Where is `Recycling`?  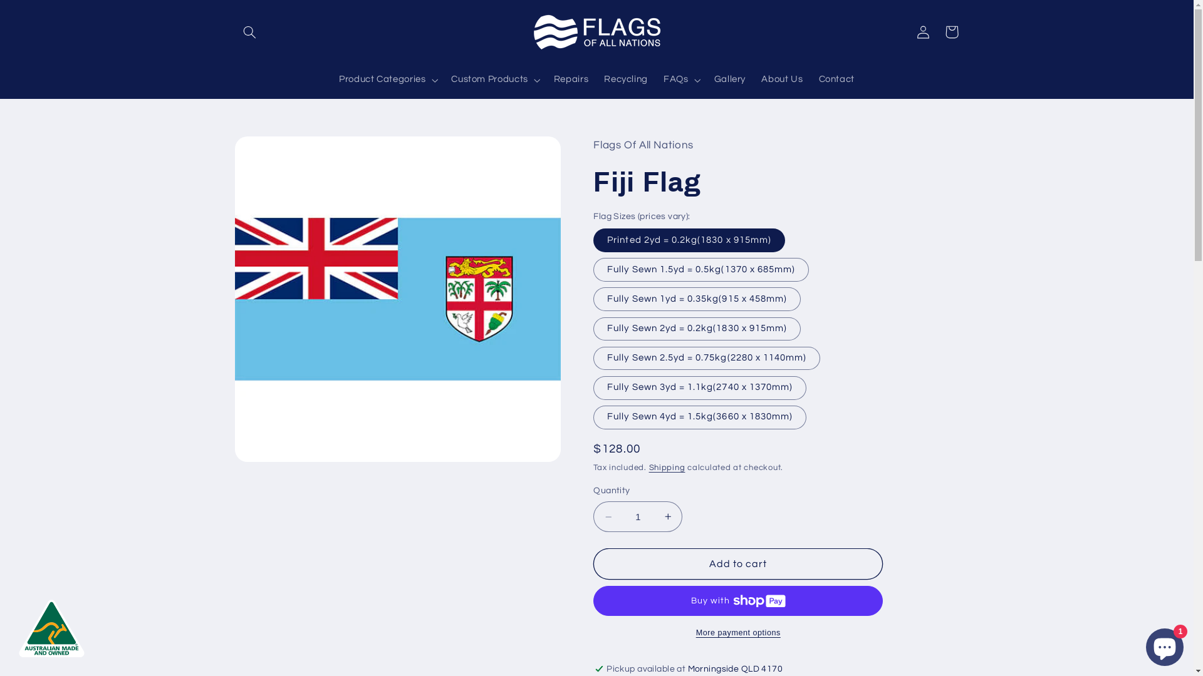
Recycling is located at coordinates (627, 80).